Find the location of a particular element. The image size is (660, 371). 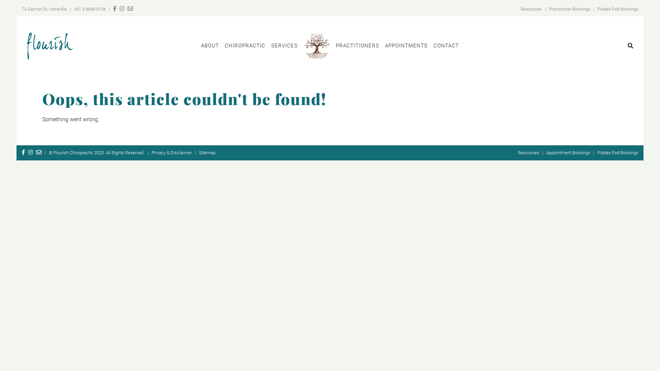

+61 3 9689 9136 is located at coordinates (90, 9).